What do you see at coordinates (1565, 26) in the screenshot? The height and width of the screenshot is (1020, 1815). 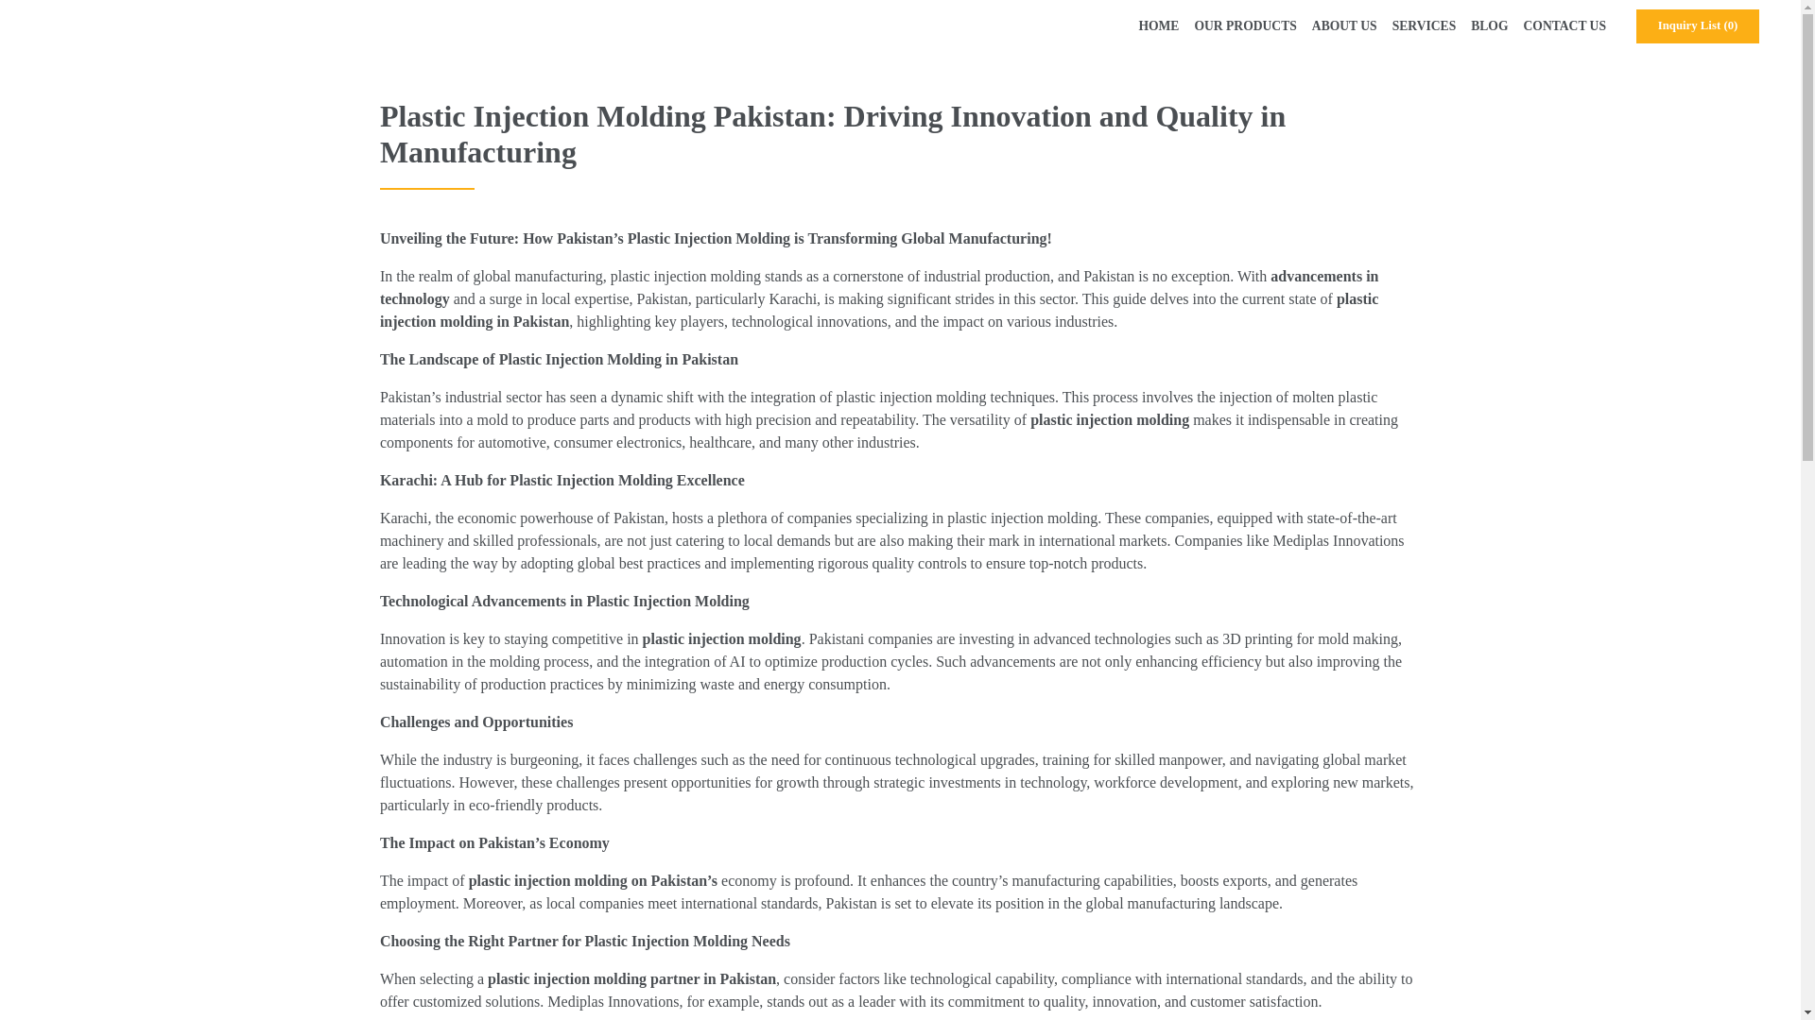 I see `CONTACT US` at bounding box center [1565, 26].